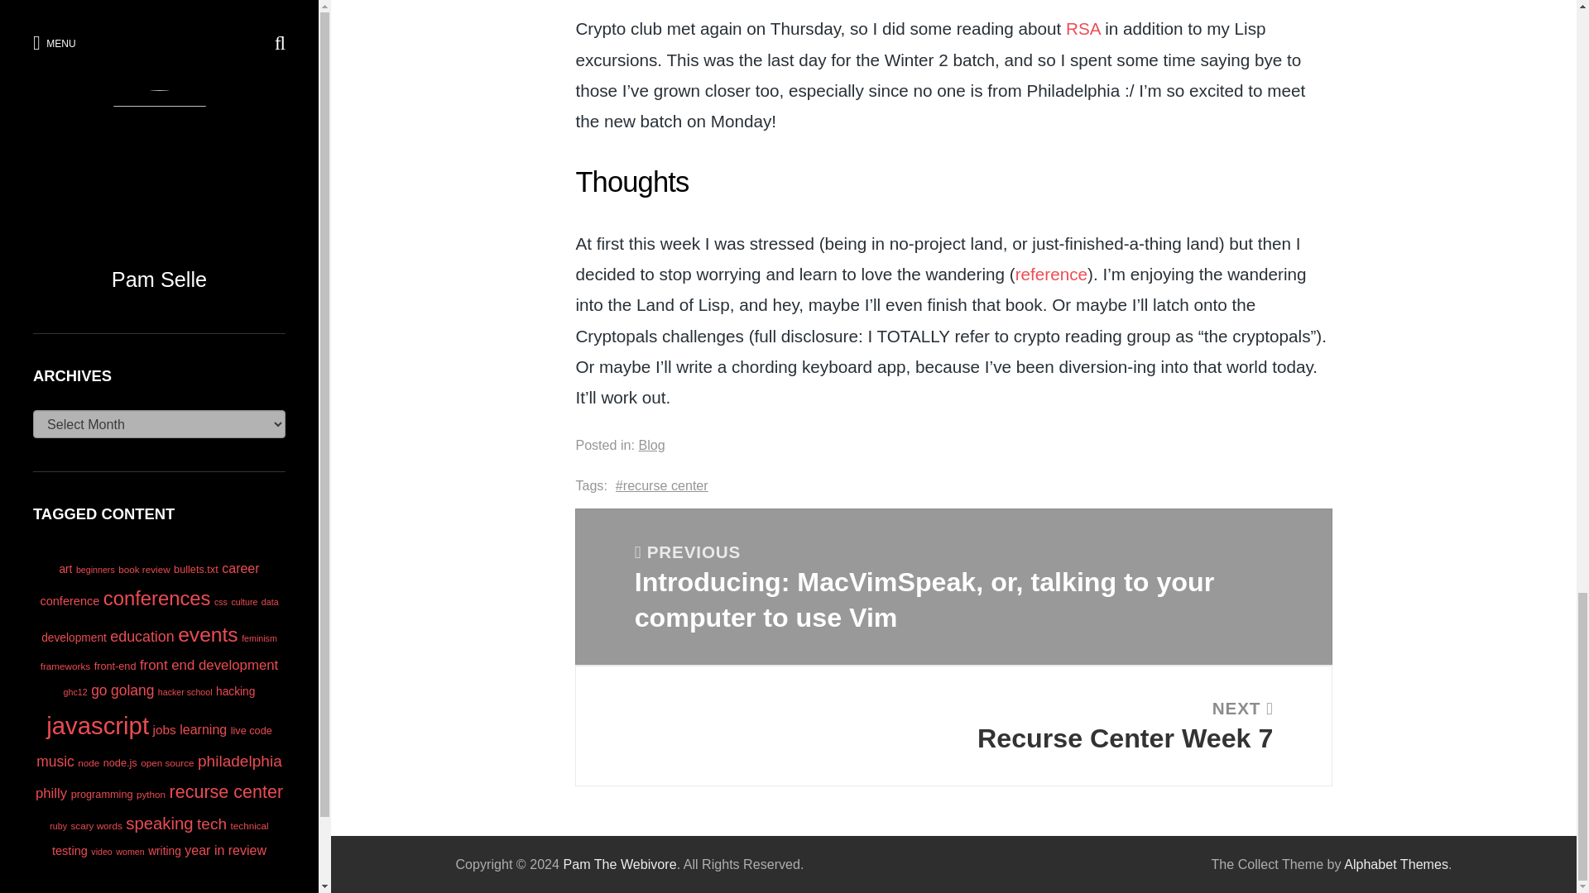  Describe the element at coordinates (1051, 274) in the screenshot. I see `recurse center` at that location.